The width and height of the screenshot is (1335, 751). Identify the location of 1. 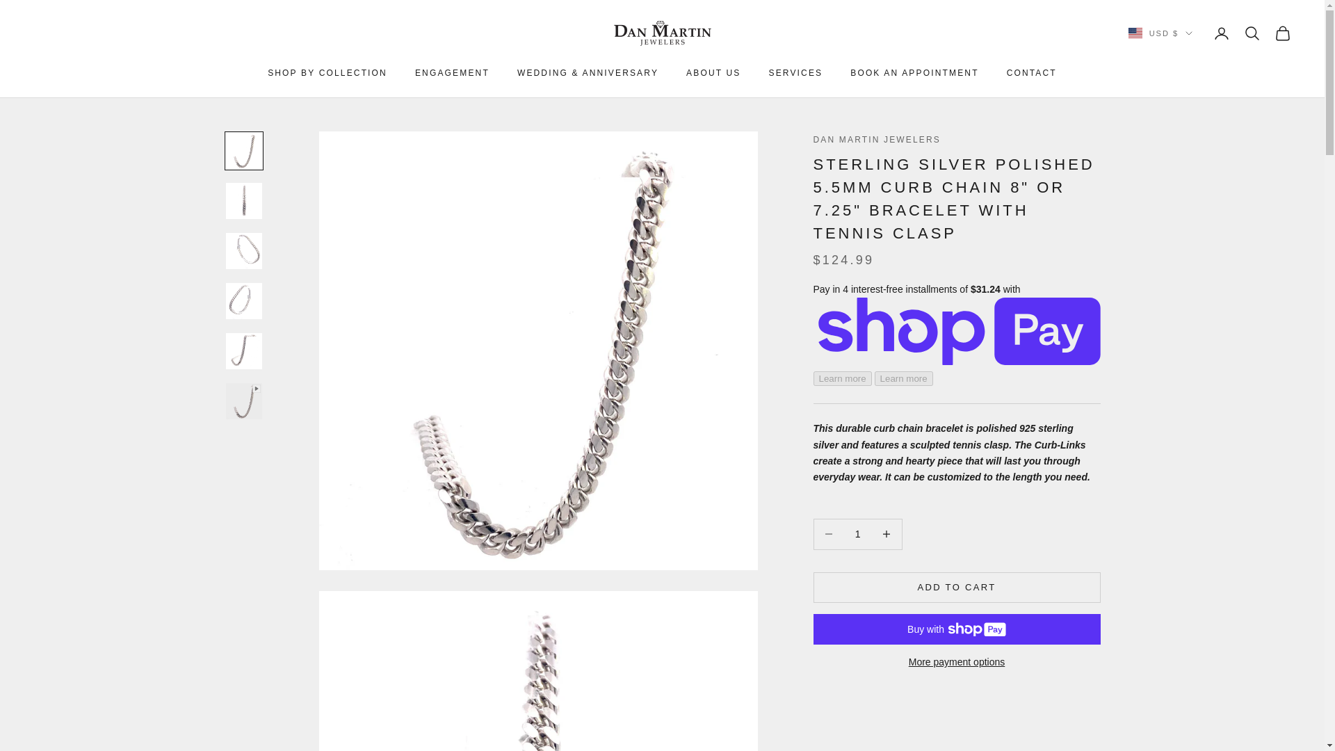
(857, 534).